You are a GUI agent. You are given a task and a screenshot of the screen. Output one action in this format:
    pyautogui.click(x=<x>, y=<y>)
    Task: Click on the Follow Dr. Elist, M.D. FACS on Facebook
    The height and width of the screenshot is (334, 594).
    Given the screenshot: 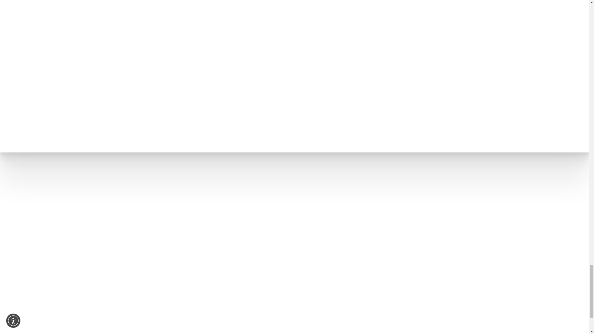 What is the action you would take?
    pyautogui.click(x=485, y=220)
    